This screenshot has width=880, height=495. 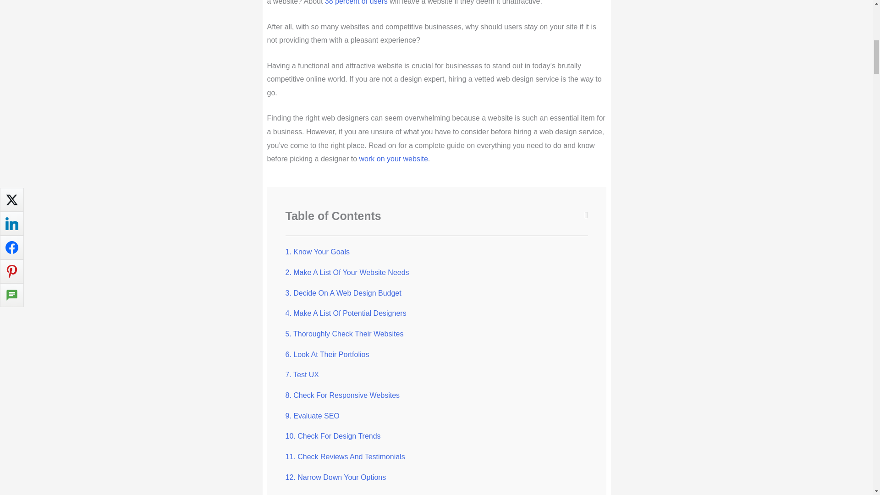 I want to click on 3. Decide On A Web Design Budget, so click(x=343, y=293).